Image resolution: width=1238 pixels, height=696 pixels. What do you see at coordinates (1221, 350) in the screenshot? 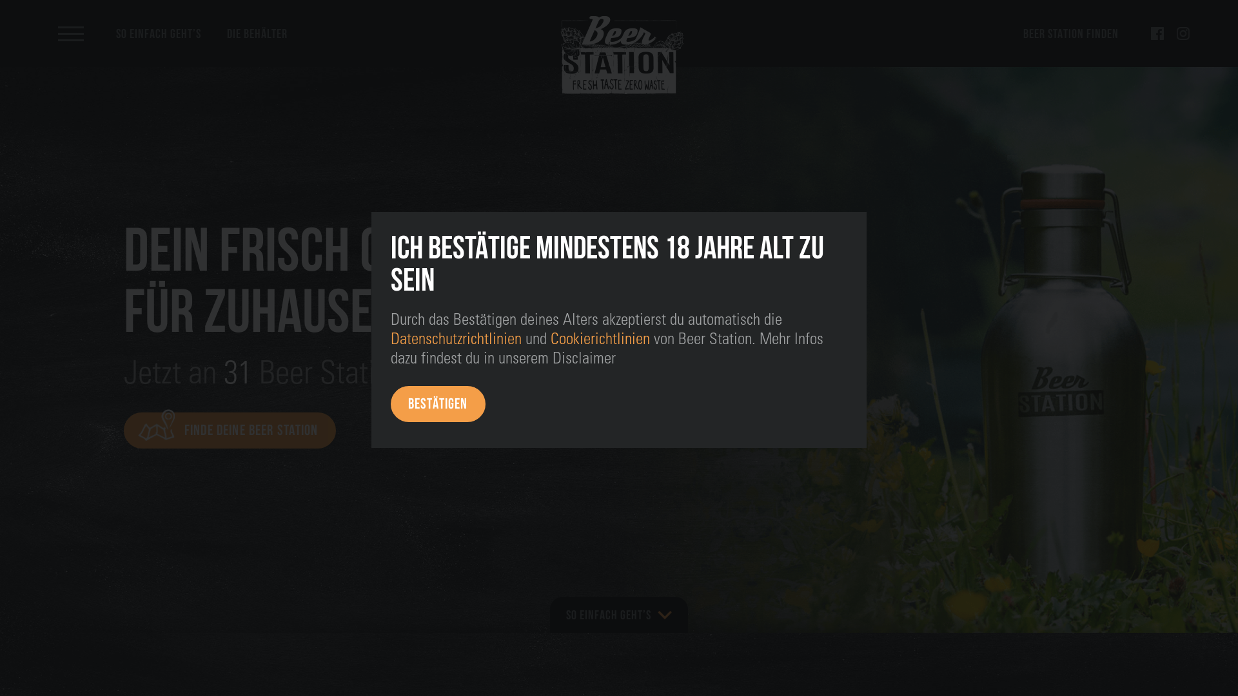
I see `Next` at bounding box center [1221, 350].